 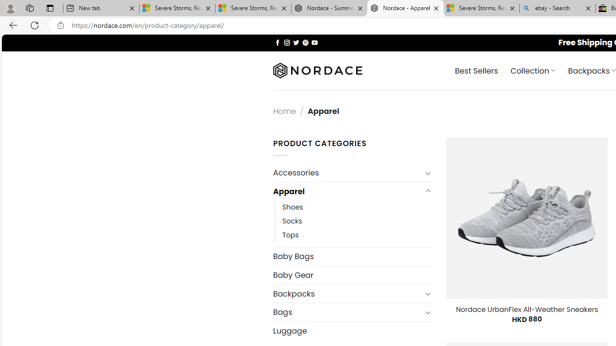 What do you see at coordinates (352, 256) in the screenshot?
I see `Baby Bags` at bounding box center [352, 256].